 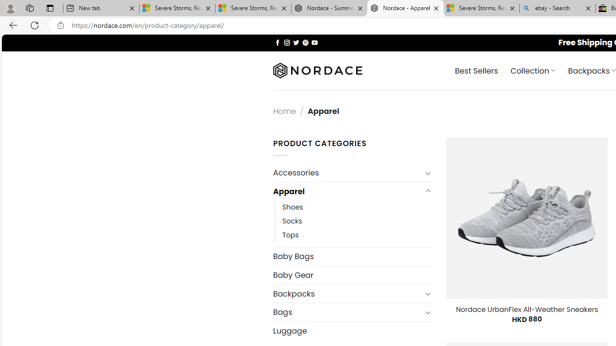 What do you see at coordinates (352, 256) in the screenshot?
I see `Baby Bags` at bounding box center [352, 256].